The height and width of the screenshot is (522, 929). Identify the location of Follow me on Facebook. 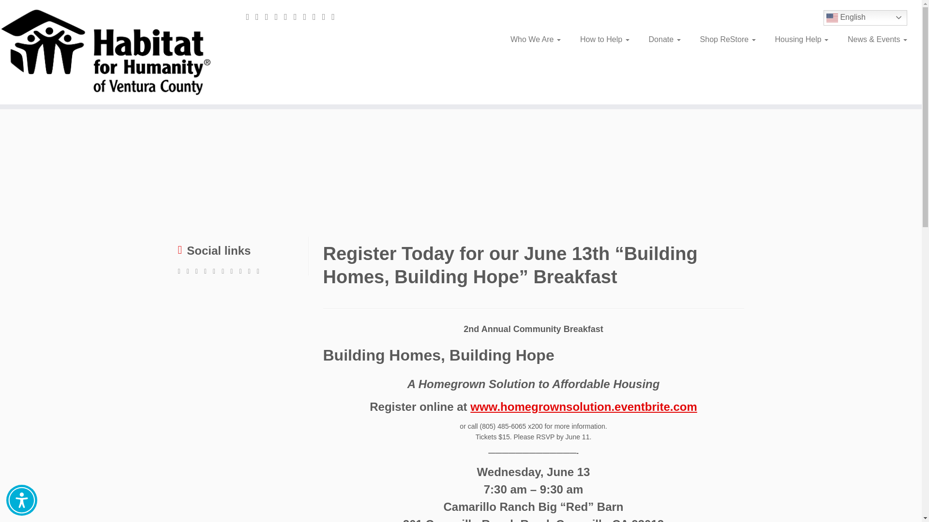
(279, 16).